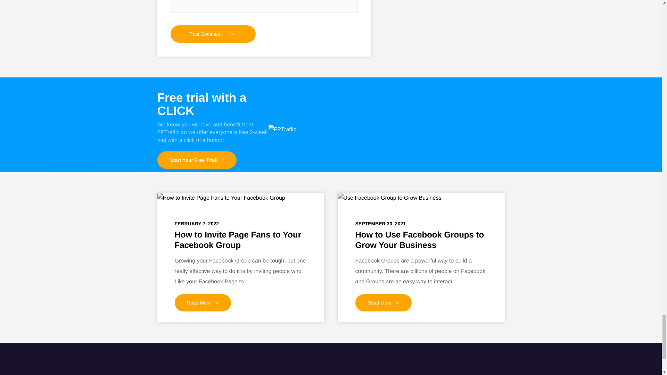  I want to click on Post Comment, so click(213, 34).